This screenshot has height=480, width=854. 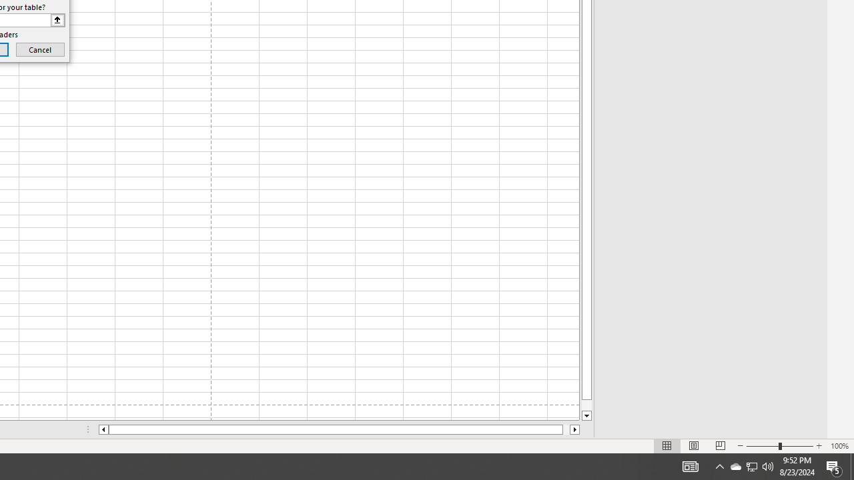 I want to click on Zoom, so click(x=779, y=445).